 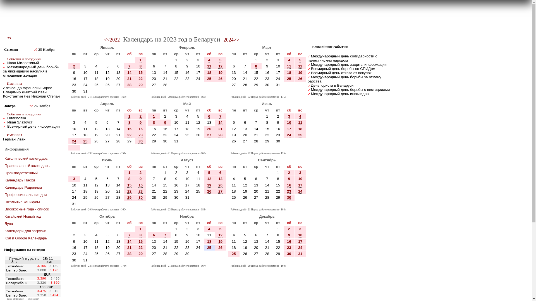 What do you see at coordinates (267, 235) in the screenshot?
I see `7` at bounding box center [267, 235].